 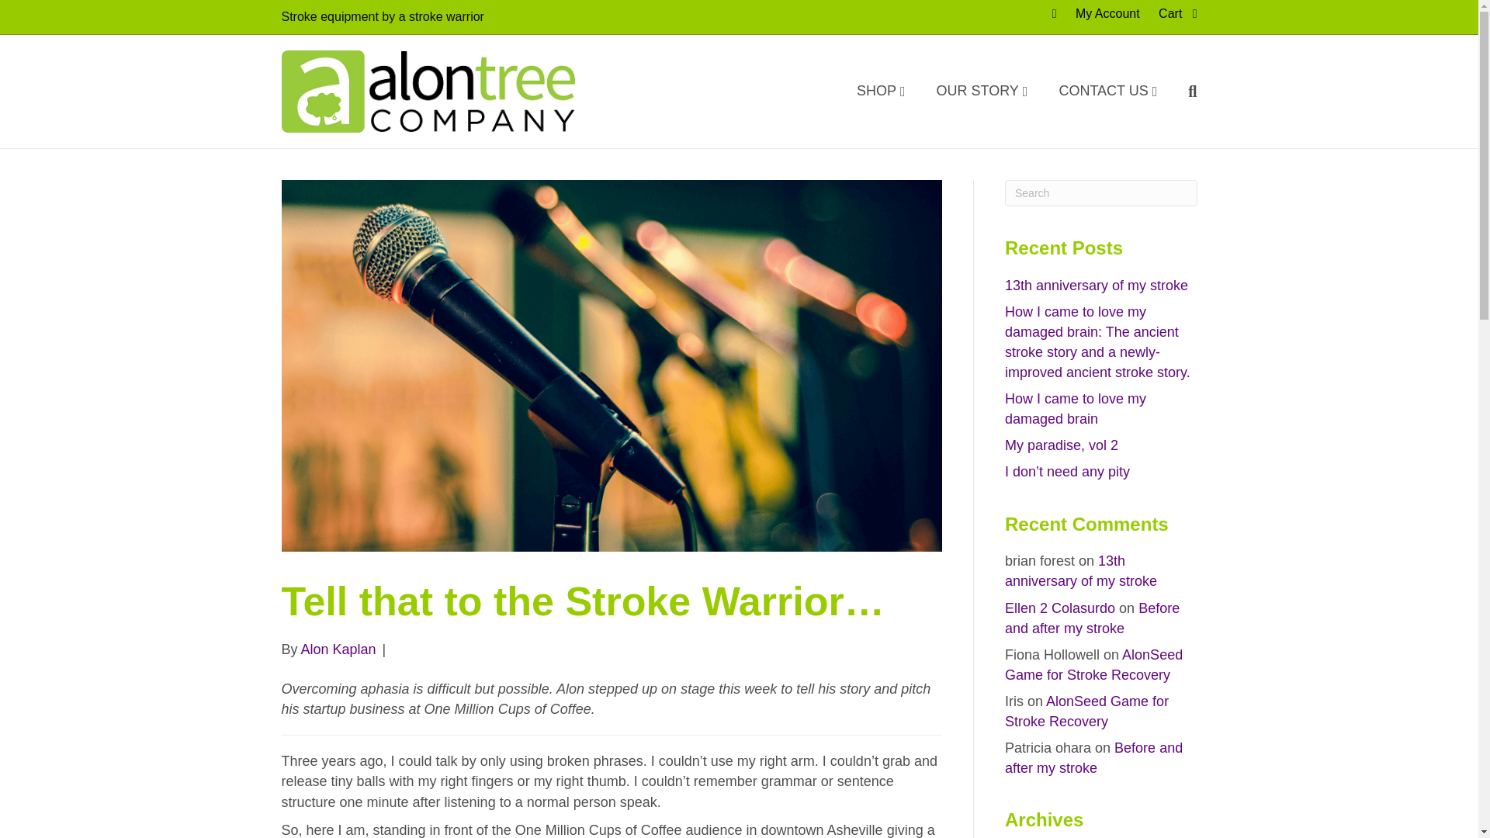 What do you see at coordinates (1096, 286) in the screenshot?
I see `13th anniversary of my stroke` at bounding box center [1096, 286].